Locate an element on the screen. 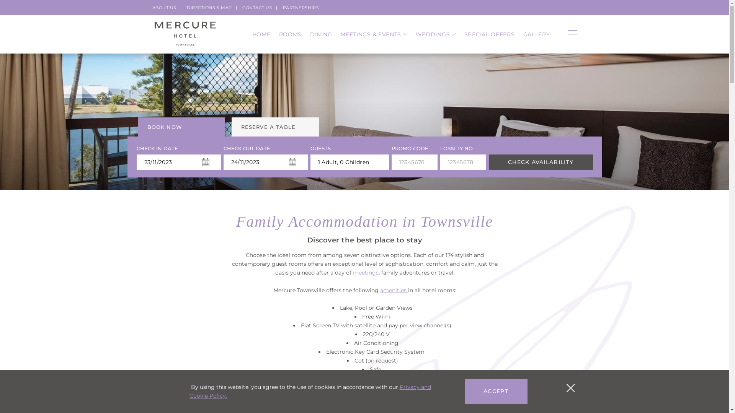 The width and height of the screenshot is (735, 413). MEETINGS & EVENTS is located at coordinates (374, 34).